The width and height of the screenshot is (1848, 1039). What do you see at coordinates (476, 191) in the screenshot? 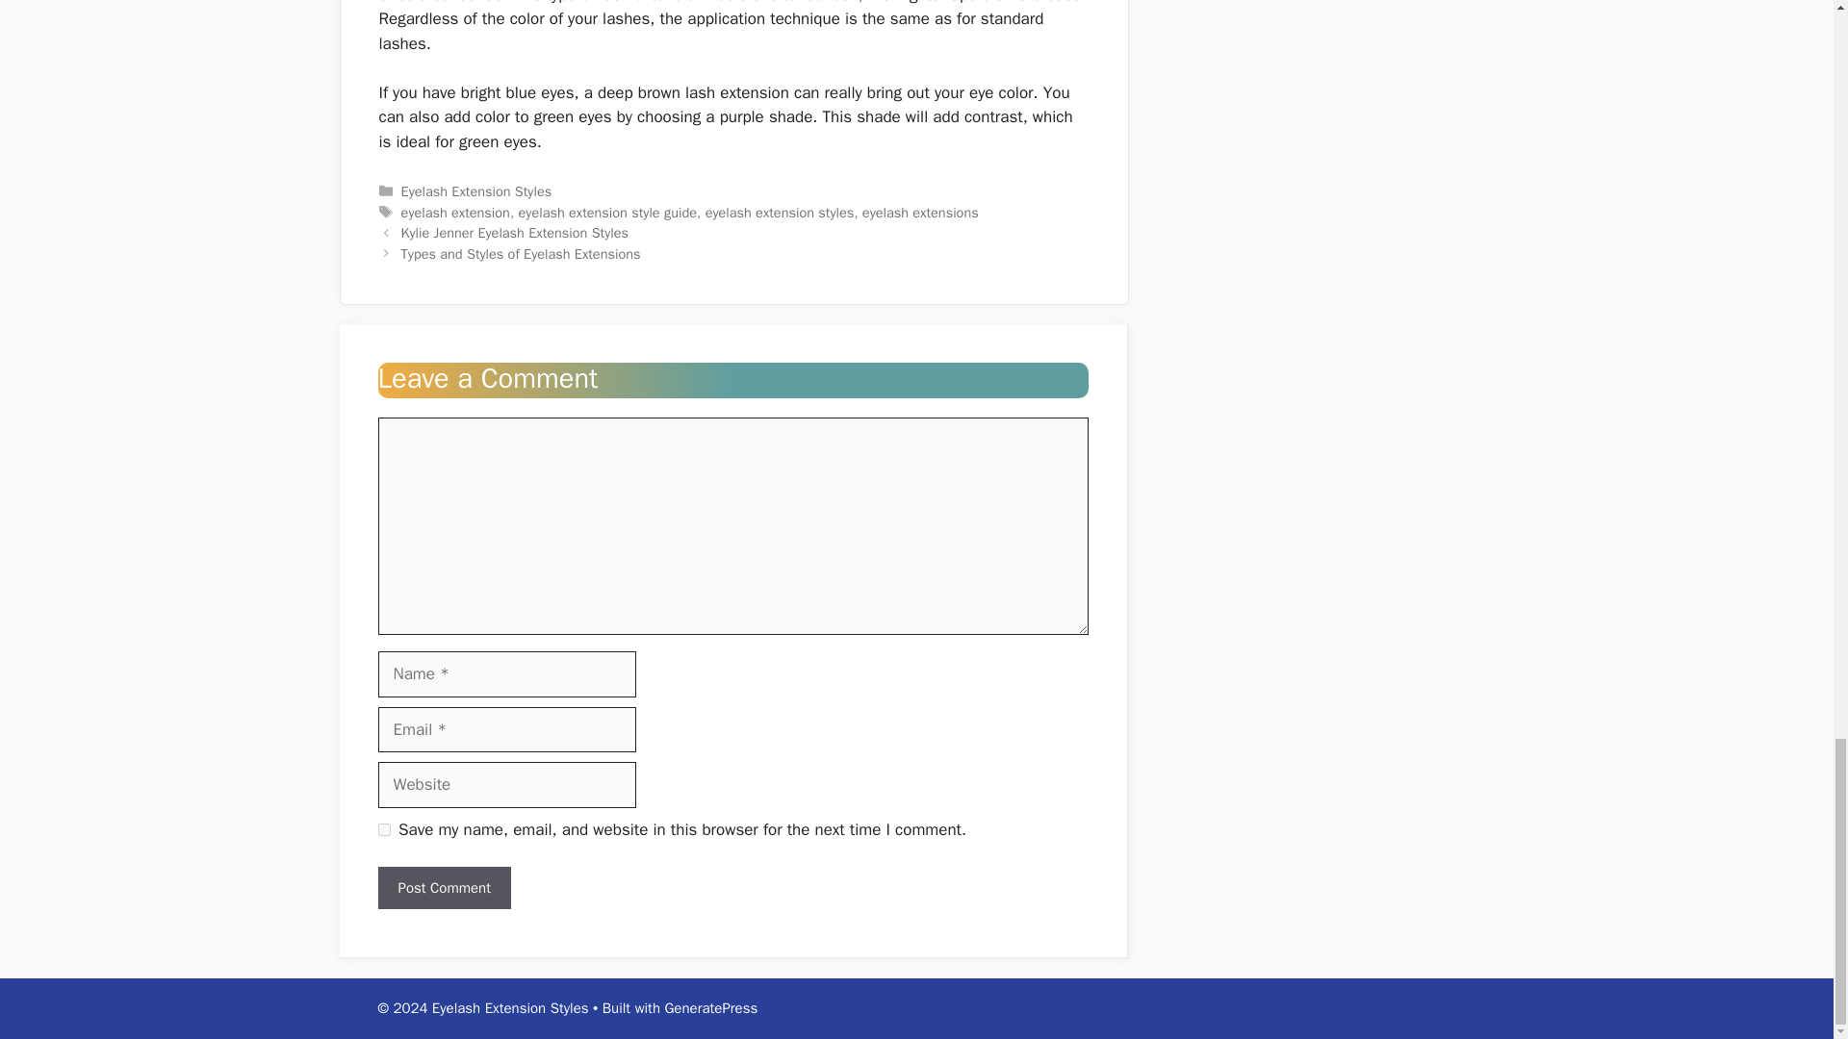
I see `Eyelash Extension Styles` at bounding box center [476, 191].